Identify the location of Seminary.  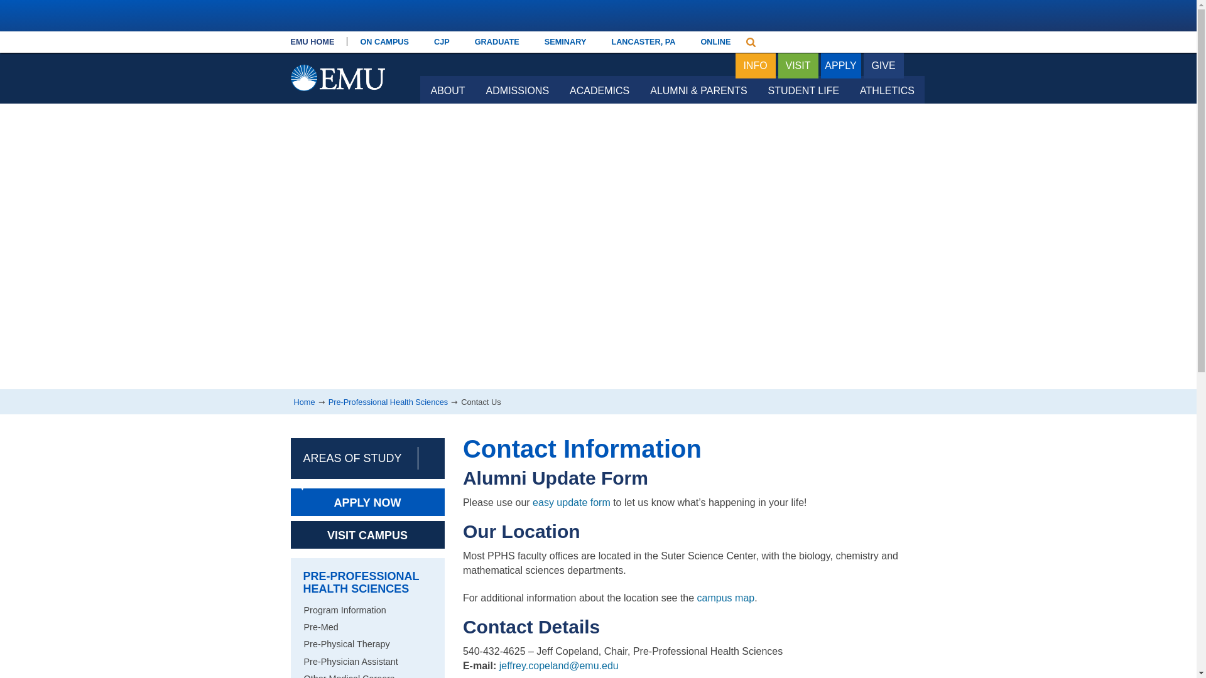
(565, 41).